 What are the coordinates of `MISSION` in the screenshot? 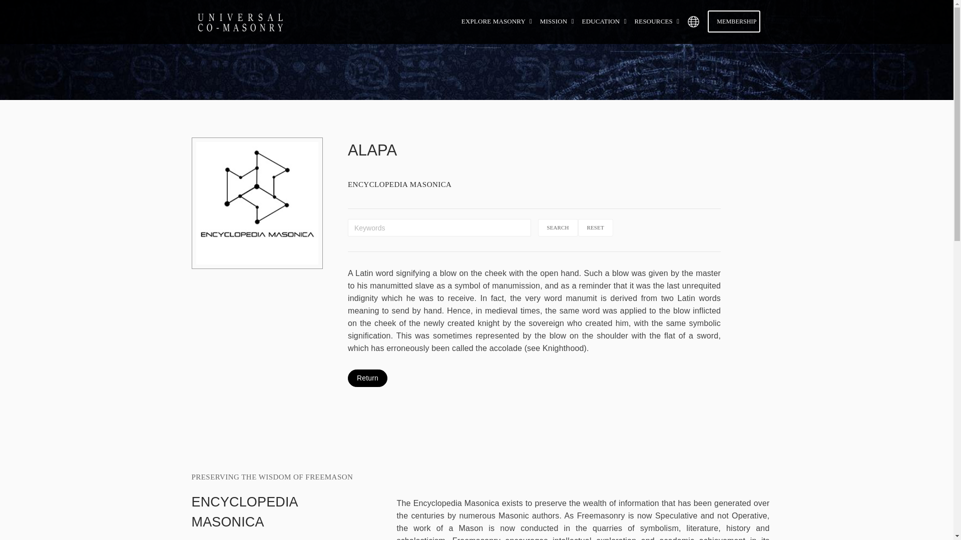 It's located at (559, 21).